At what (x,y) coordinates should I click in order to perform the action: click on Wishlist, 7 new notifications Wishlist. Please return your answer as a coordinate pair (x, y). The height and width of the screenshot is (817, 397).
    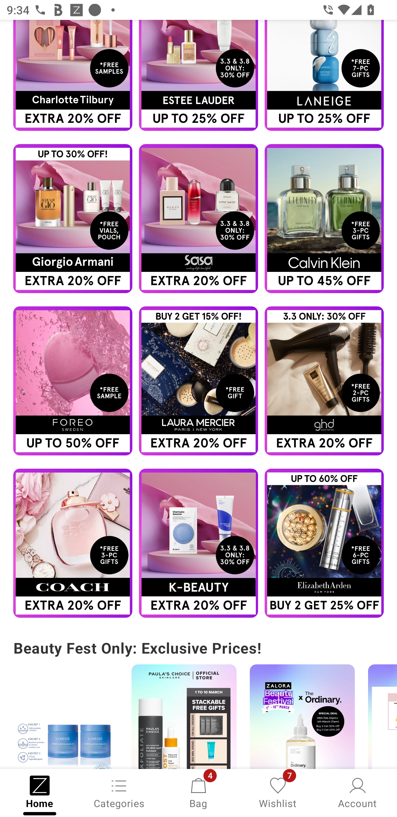
    Looking at the image, I should click on (278, 792).